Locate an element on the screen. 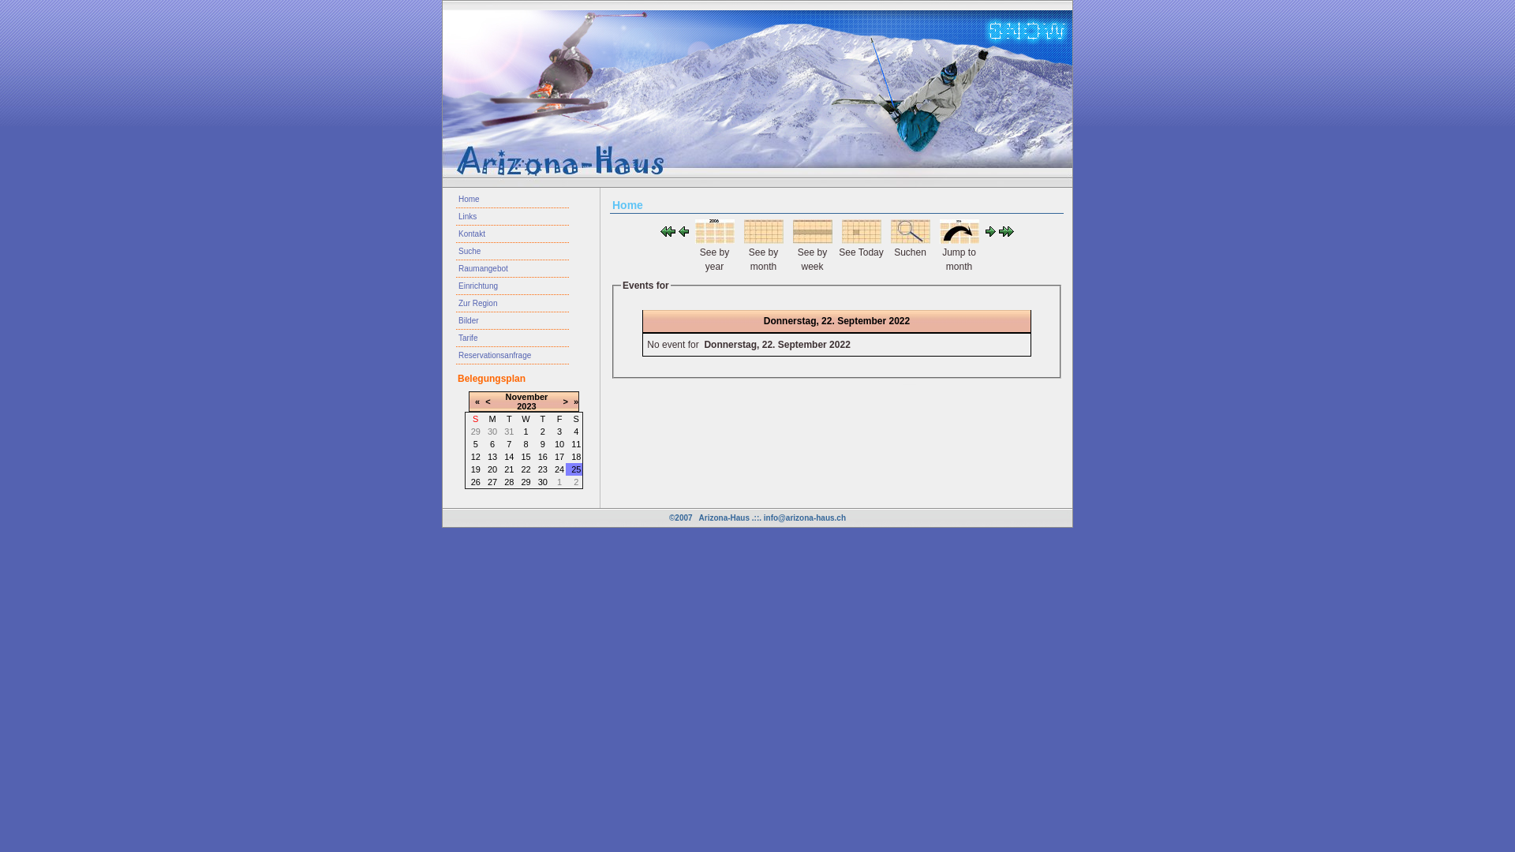  See by year is located at coordinates (714, 240).